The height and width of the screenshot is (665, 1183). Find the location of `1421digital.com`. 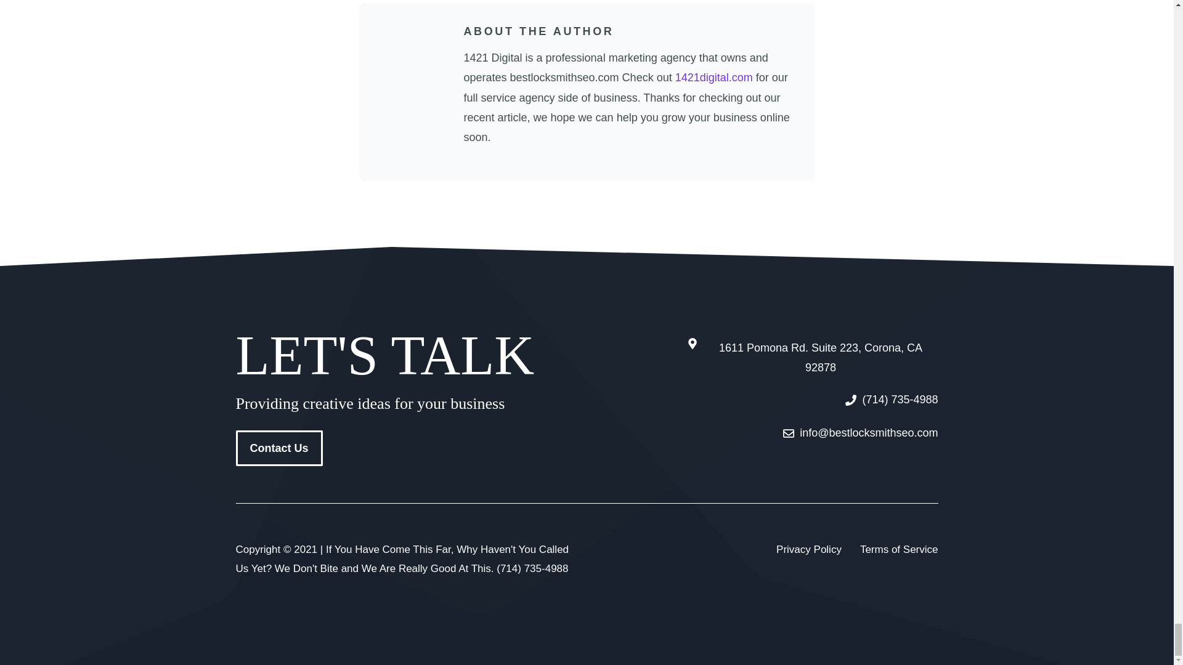

1421digital.com is located at coordinates (713, 78).